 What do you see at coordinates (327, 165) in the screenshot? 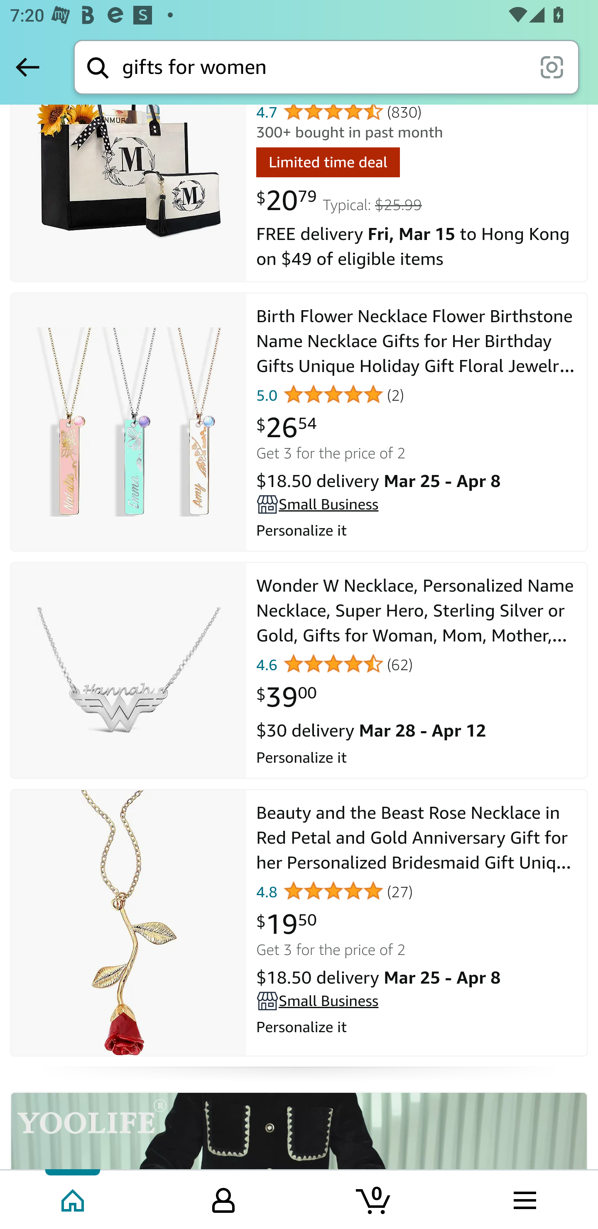
I see `Limited time deal` at bounding box center [327, 165].